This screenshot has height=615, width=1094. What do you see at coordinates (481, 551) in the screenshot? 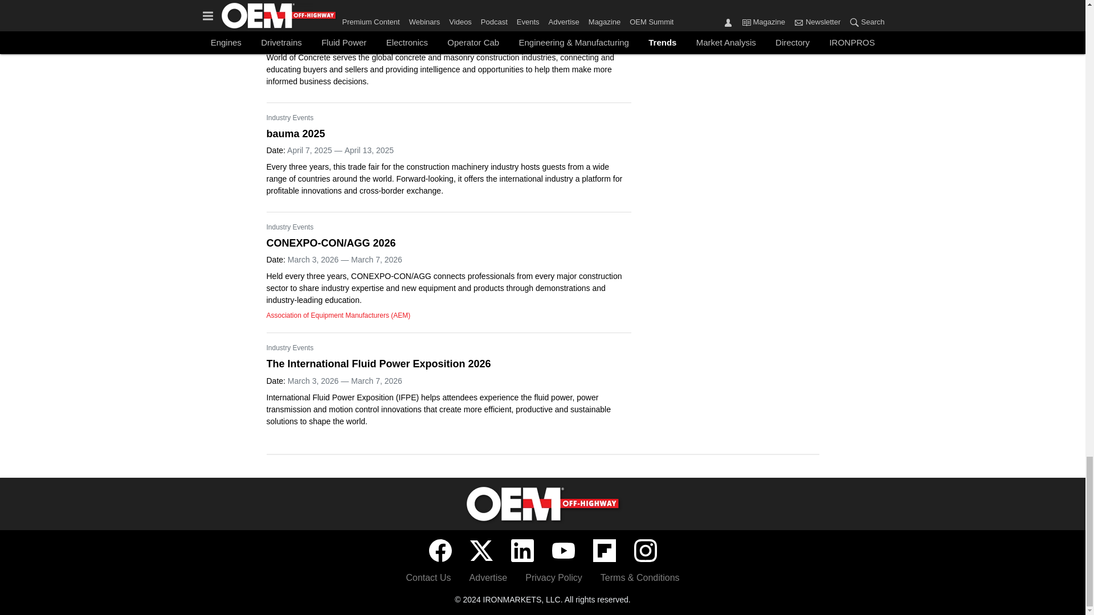
I see `Twitter X icon` at bounding box center [481, 551].